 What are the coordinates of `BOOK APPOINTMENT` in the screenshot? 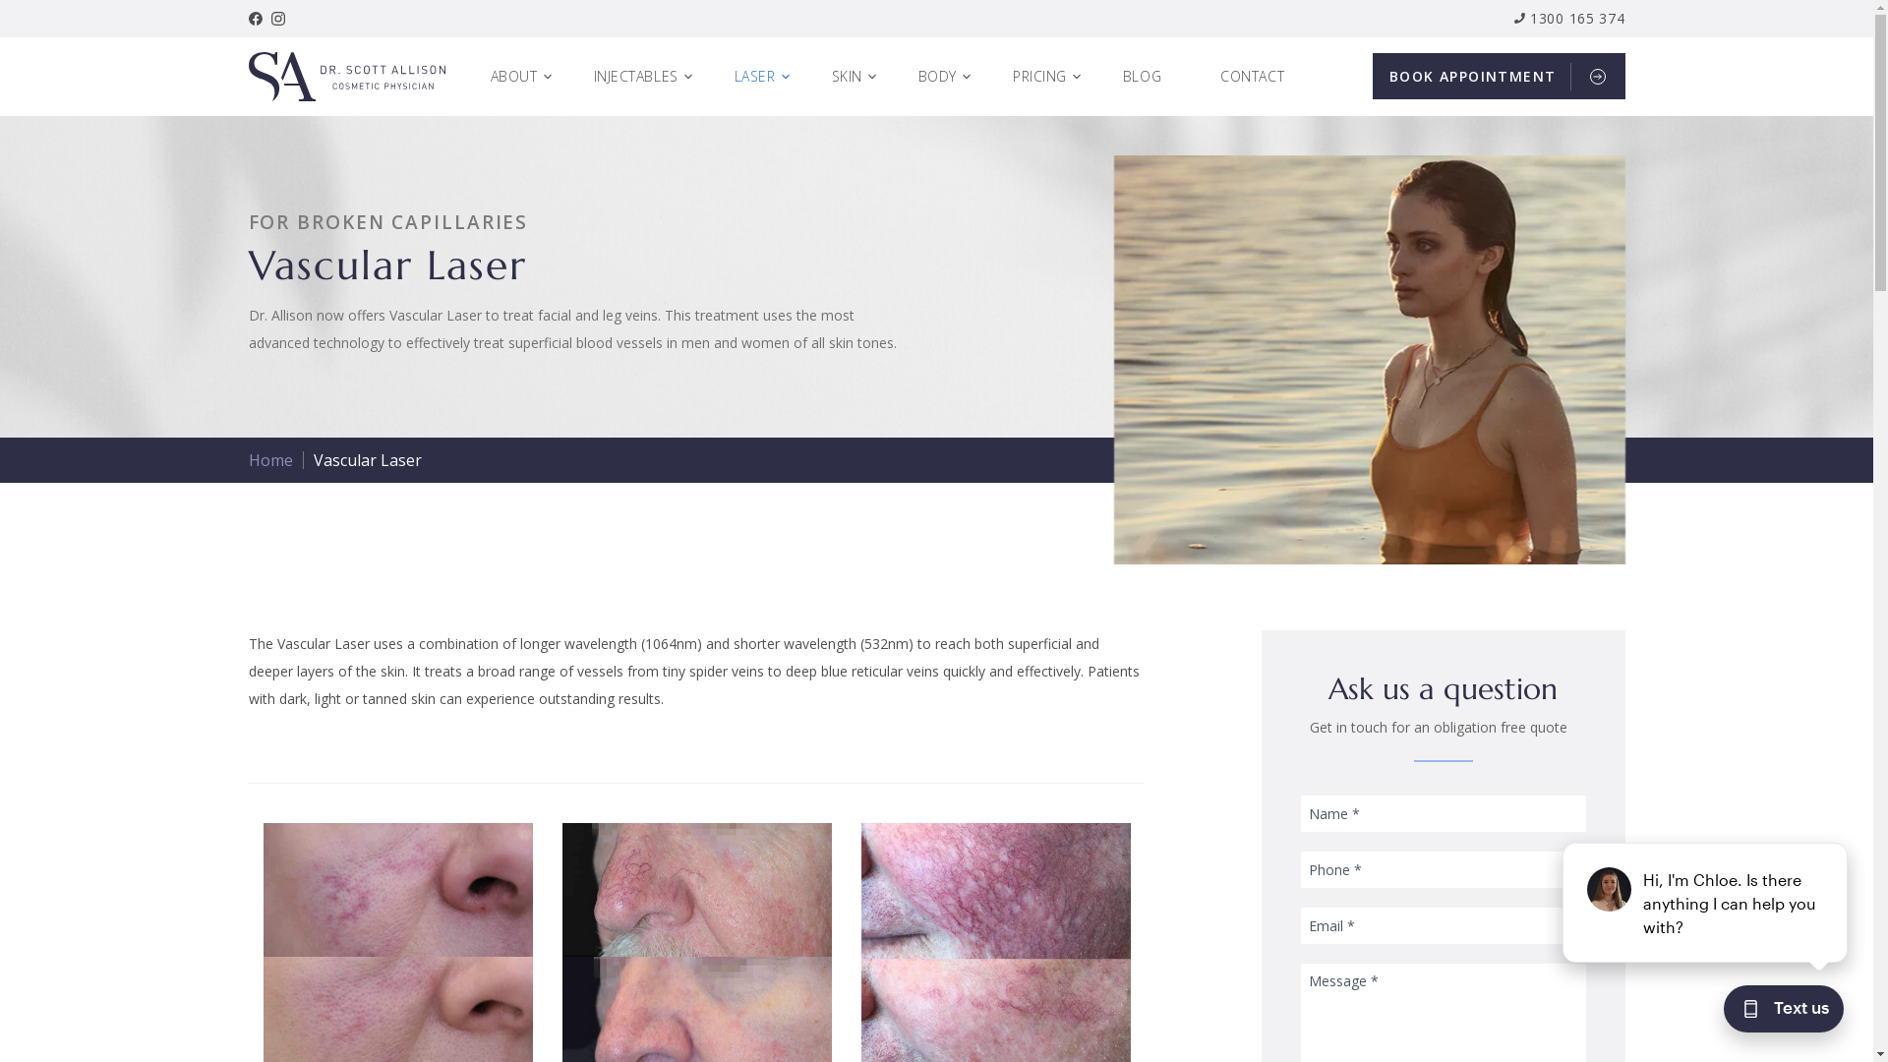 It's located at (1499, 77).